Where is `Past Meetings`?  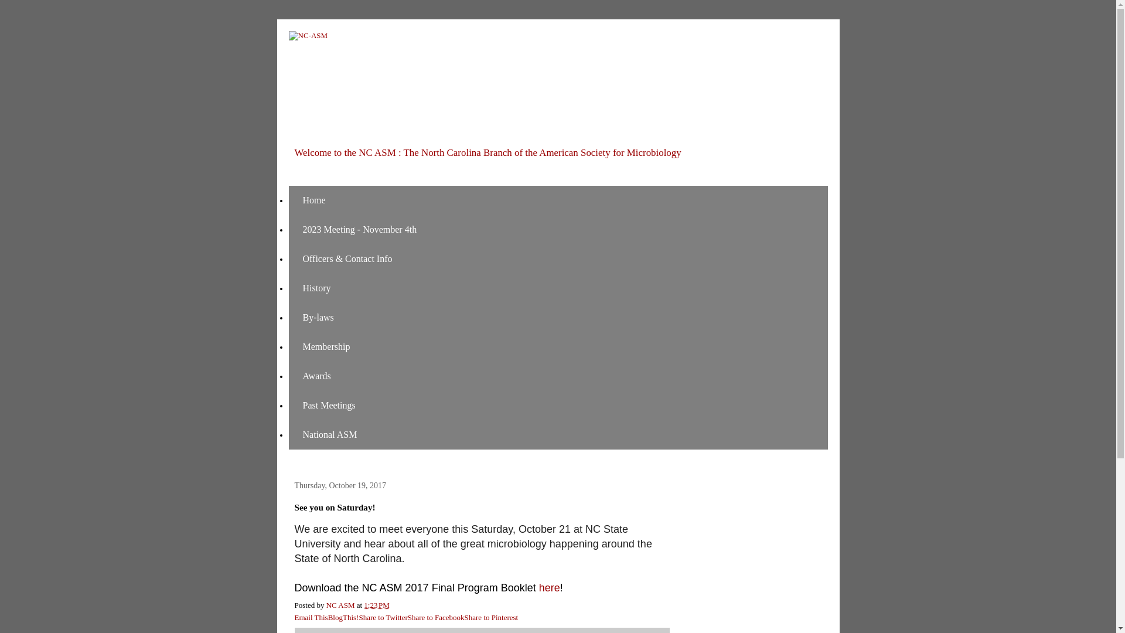 Past Meetings is located at coordinates (328, 406).